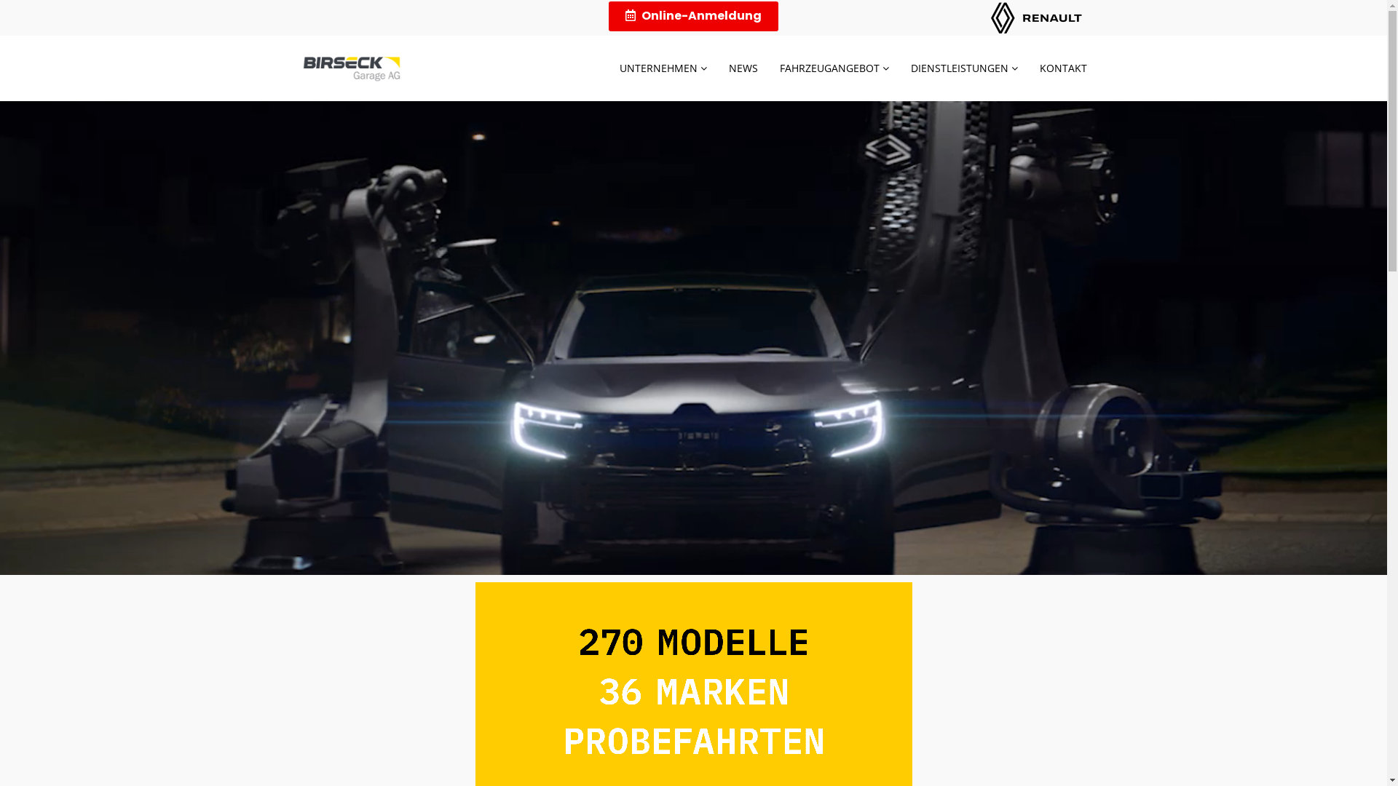  What do you see at coordinates (693, 16) in the screenshot?
I see `Online-Anmeldung` at bounding box center [693, 16].